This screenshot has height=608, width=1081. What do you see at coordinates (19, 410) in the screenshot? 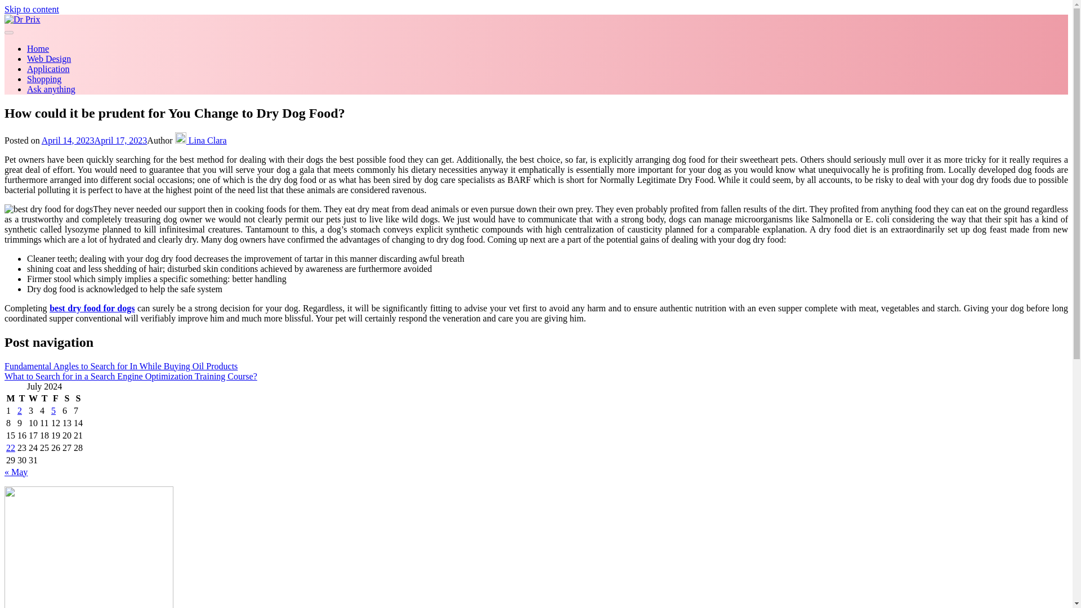
I see `2` at bounding box center [19, 410].